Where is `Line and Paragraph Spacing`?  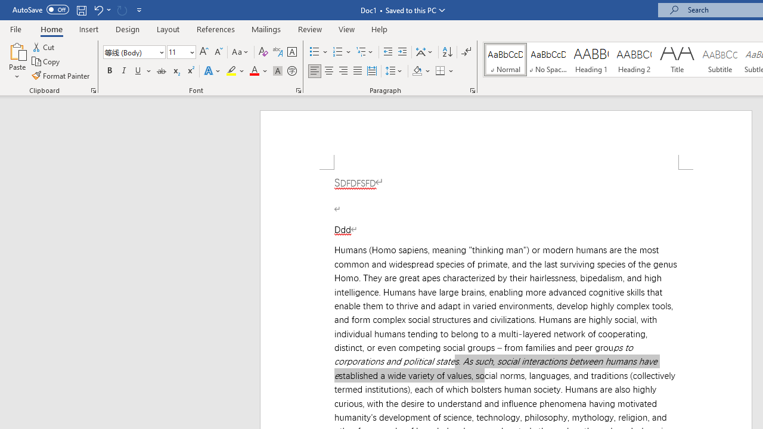
Line and Paragraph Spacing is located at coordinates (394, 71).